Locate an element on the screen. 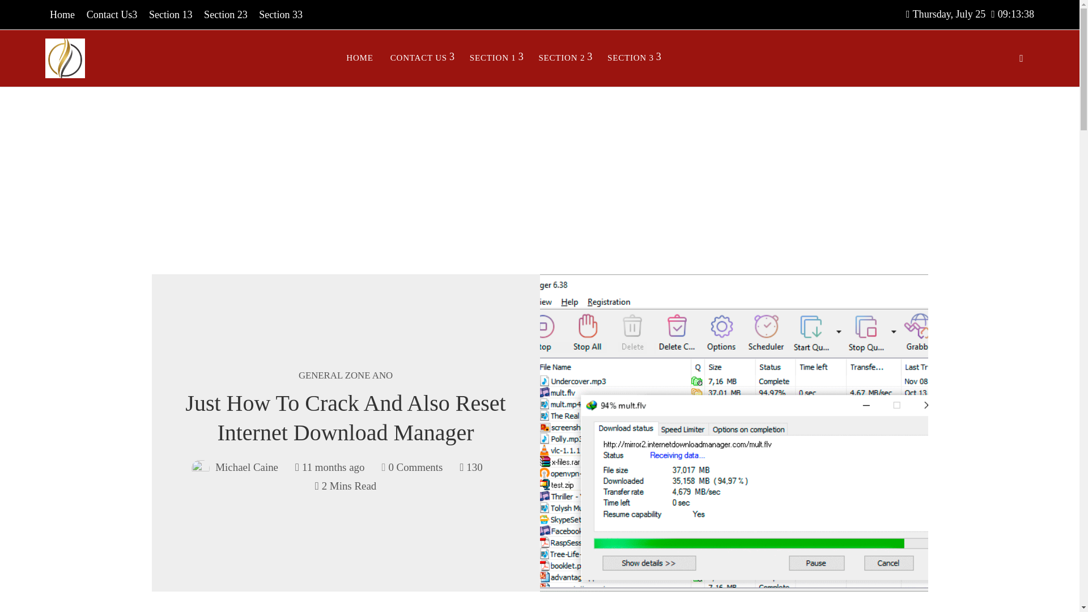  Section 3 is located at coordinates (280, 15).